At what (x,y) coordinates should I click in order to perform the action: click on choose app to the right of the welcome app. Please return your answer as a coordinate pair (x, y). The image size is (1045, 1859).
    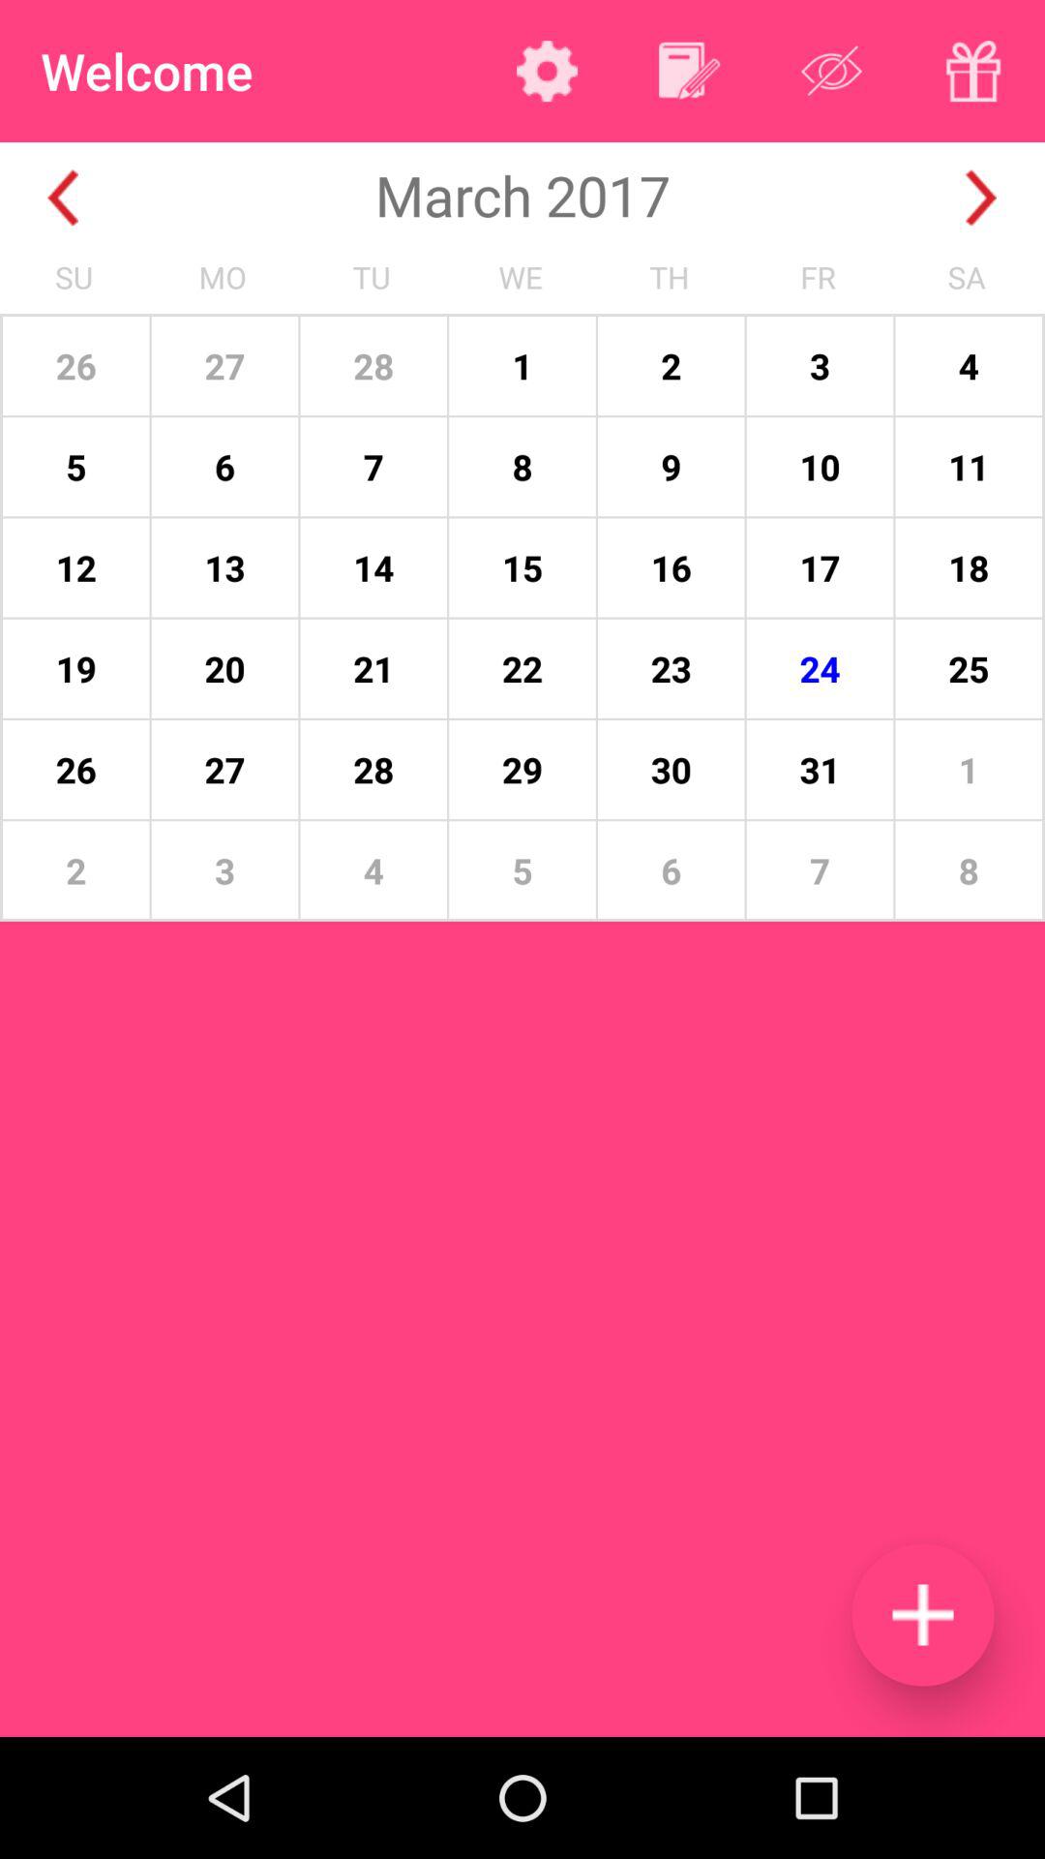
    Looking at the image, I should click on (547, 71).